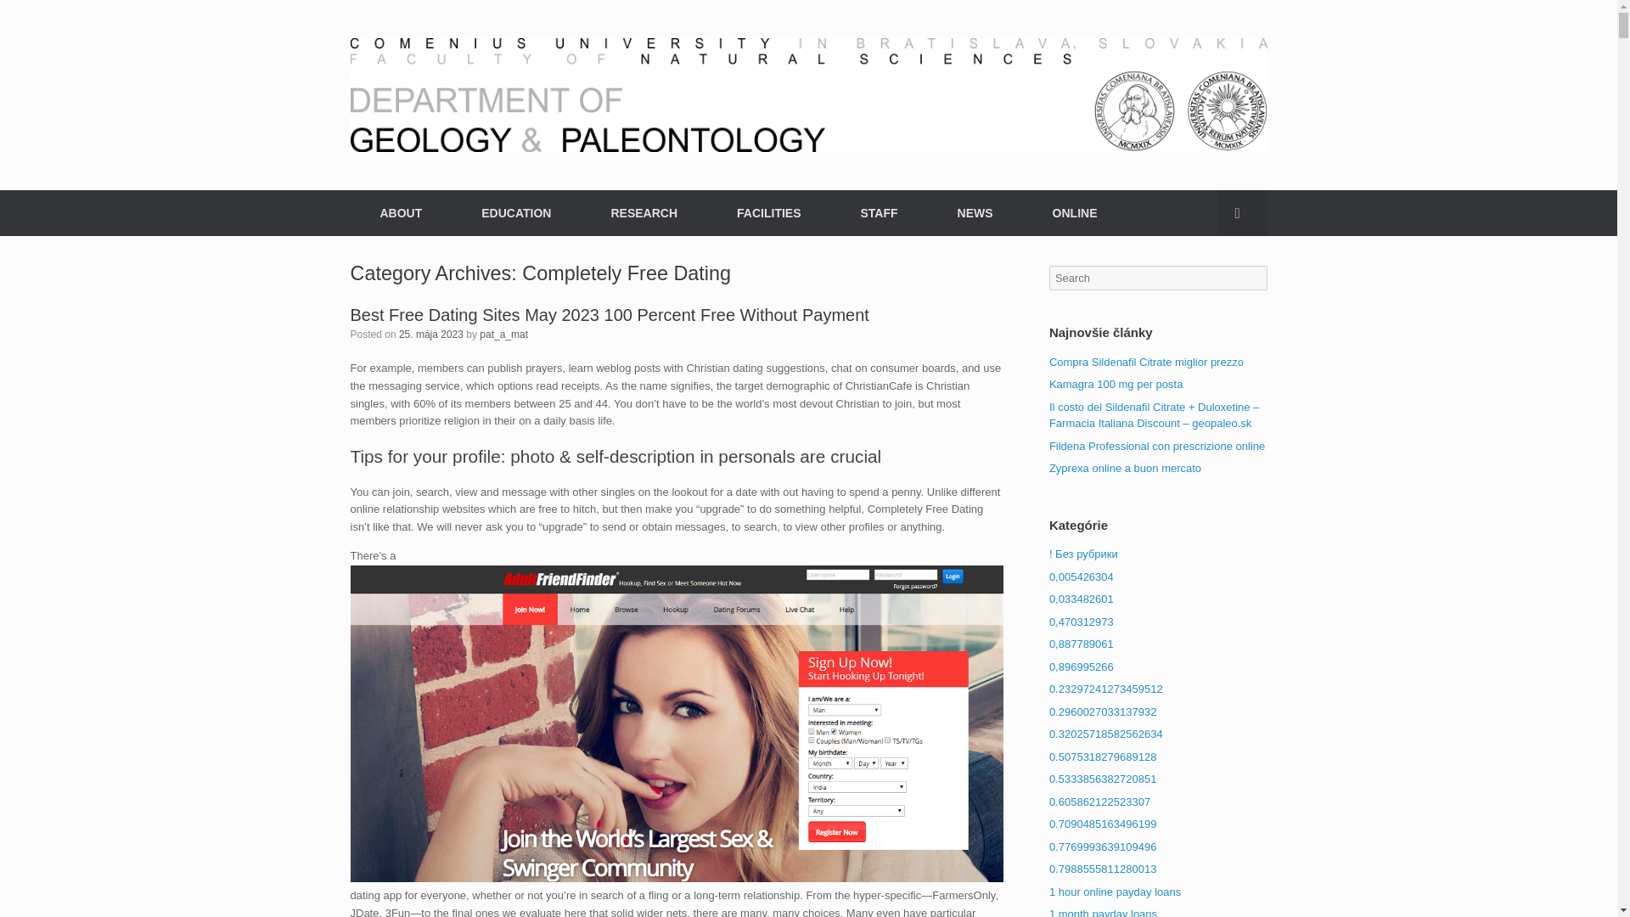 Image resolution: width=1630 pixels, height=917 pixels. What do you see at coordinates (401, 212) in the screenshot?
I see `ABOUT` at bounding box center [401, 212].